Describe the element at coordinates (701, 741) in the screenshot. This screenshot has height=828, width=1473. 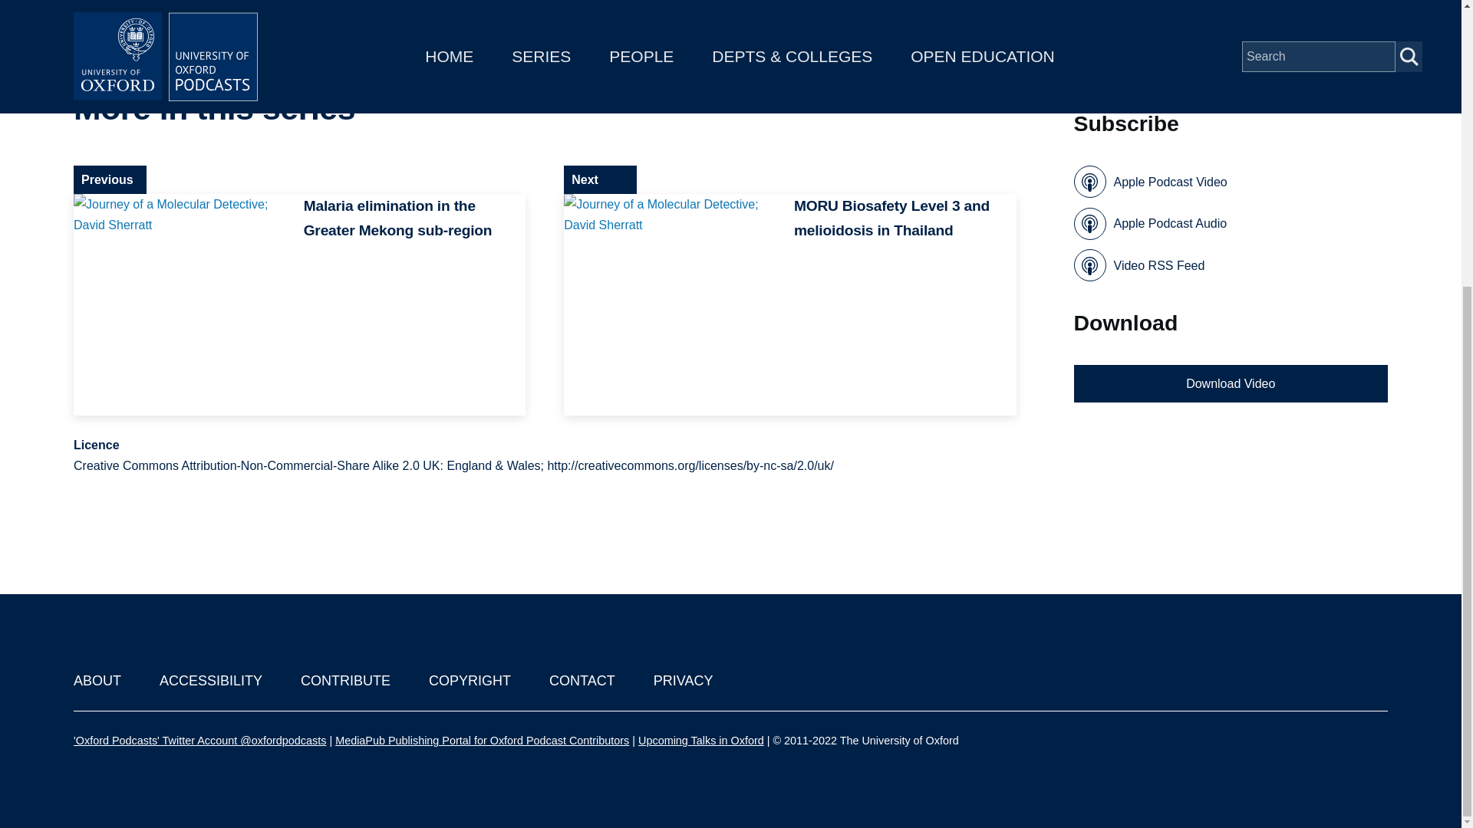
I see `Upcoming Talks in Oxford` at that location.